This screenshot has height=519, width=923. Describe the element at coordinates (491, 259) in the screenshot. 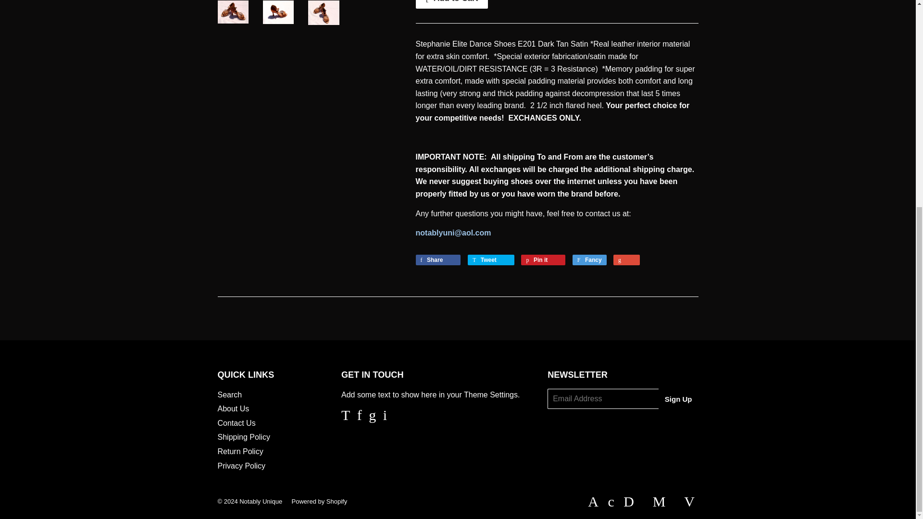

I see `Tweet` at that location.